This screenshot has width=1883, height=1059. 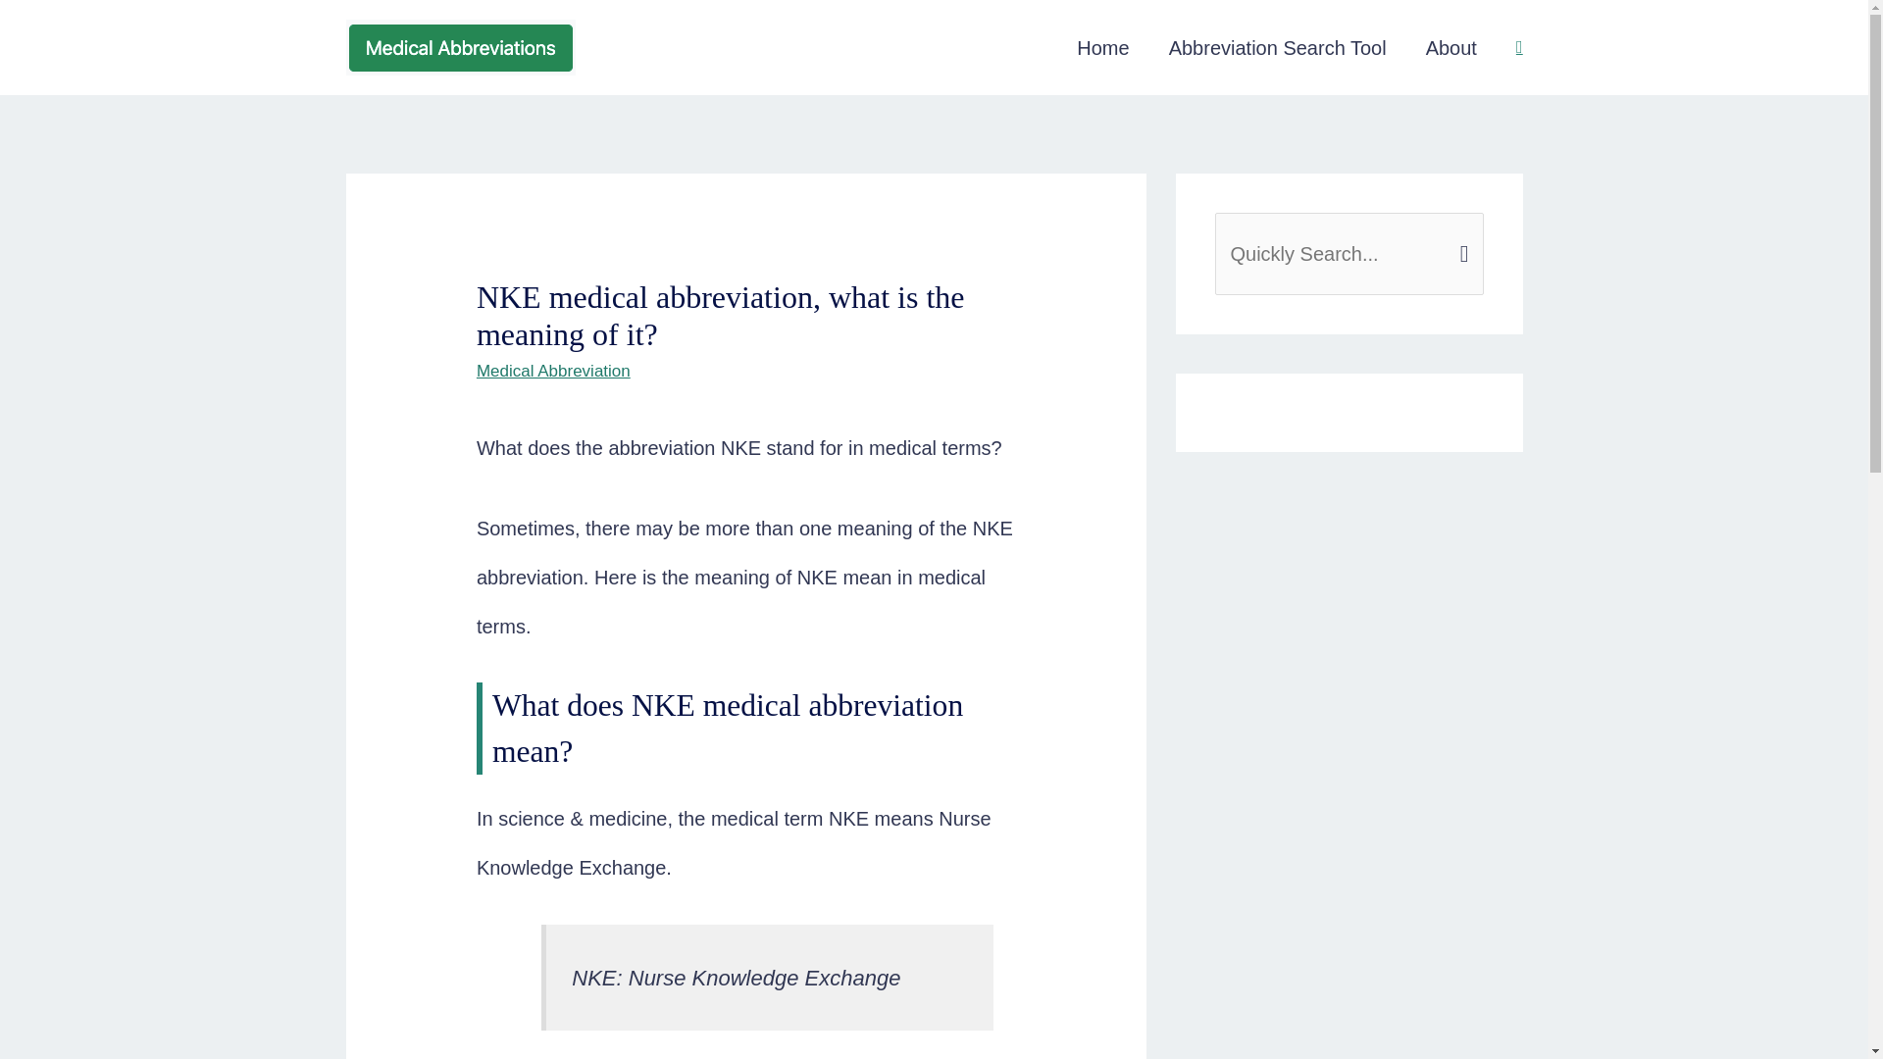 What do you see at coordinates (1102, 48) in the screenshot?
I see `Home` at bounding box center [1102, 48].